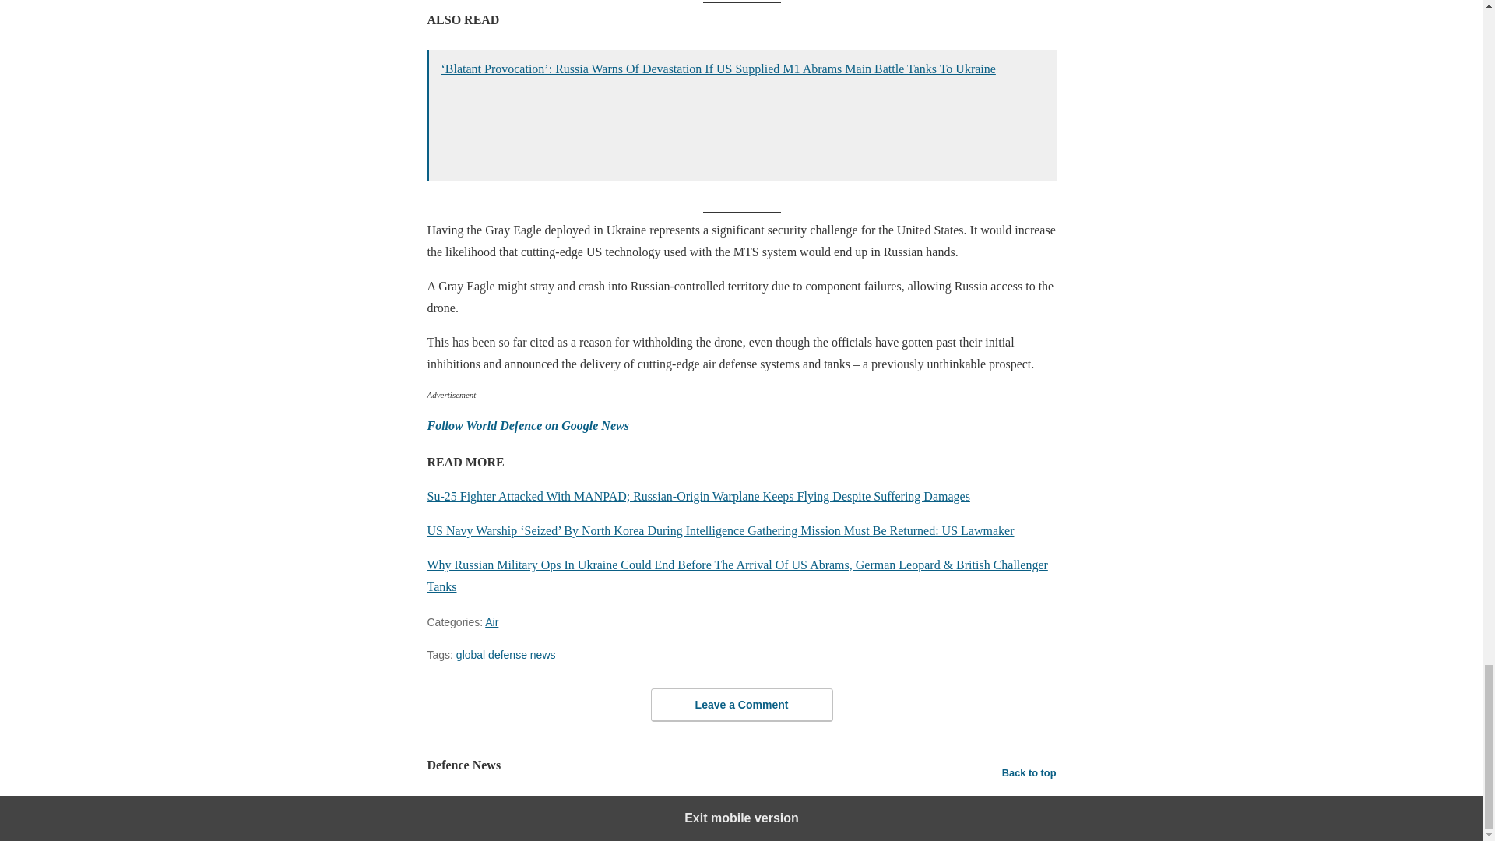 This screenshot has width=1495, height=841. I want to click on Leave a Comment, so click(741, 705).